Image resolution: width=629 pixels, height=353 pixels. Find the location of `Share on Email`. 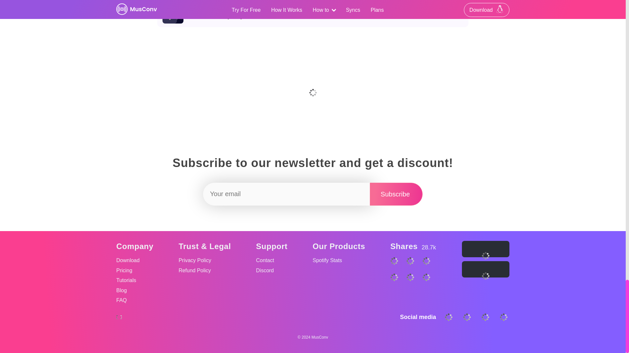

Share on Email is located at coordinates (313, 2).